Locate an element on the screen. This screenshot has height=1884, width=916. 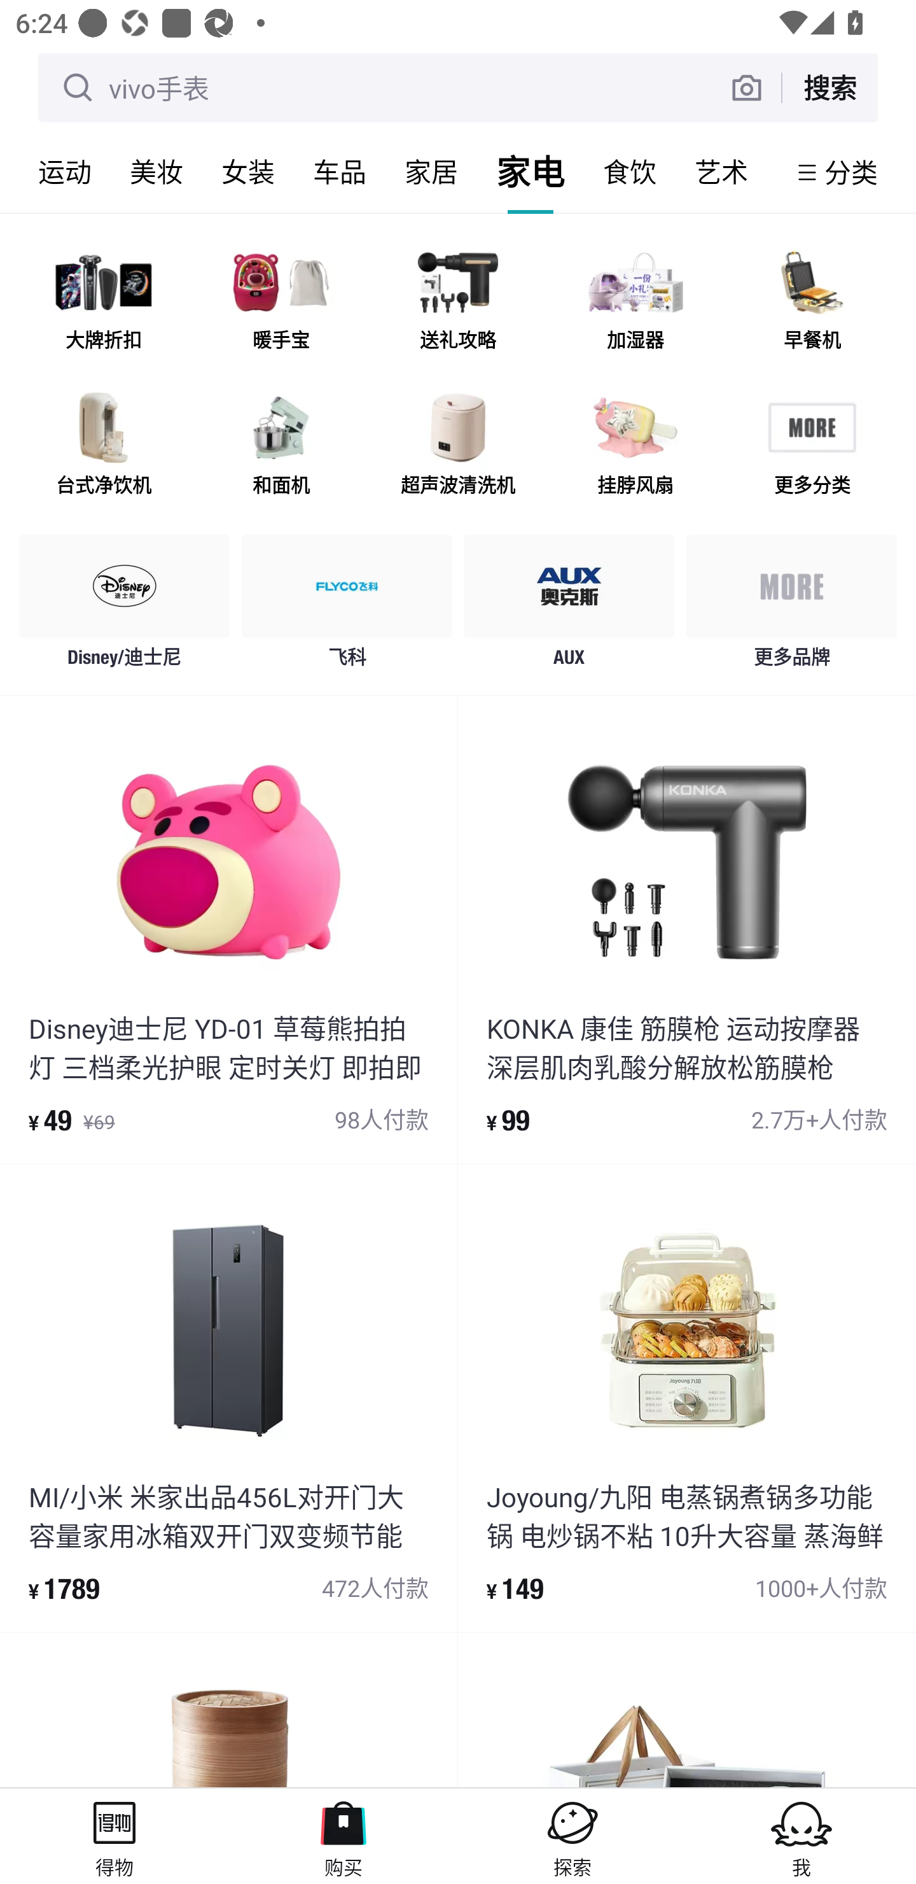
更多分类 is located at coordinates (812, 447).